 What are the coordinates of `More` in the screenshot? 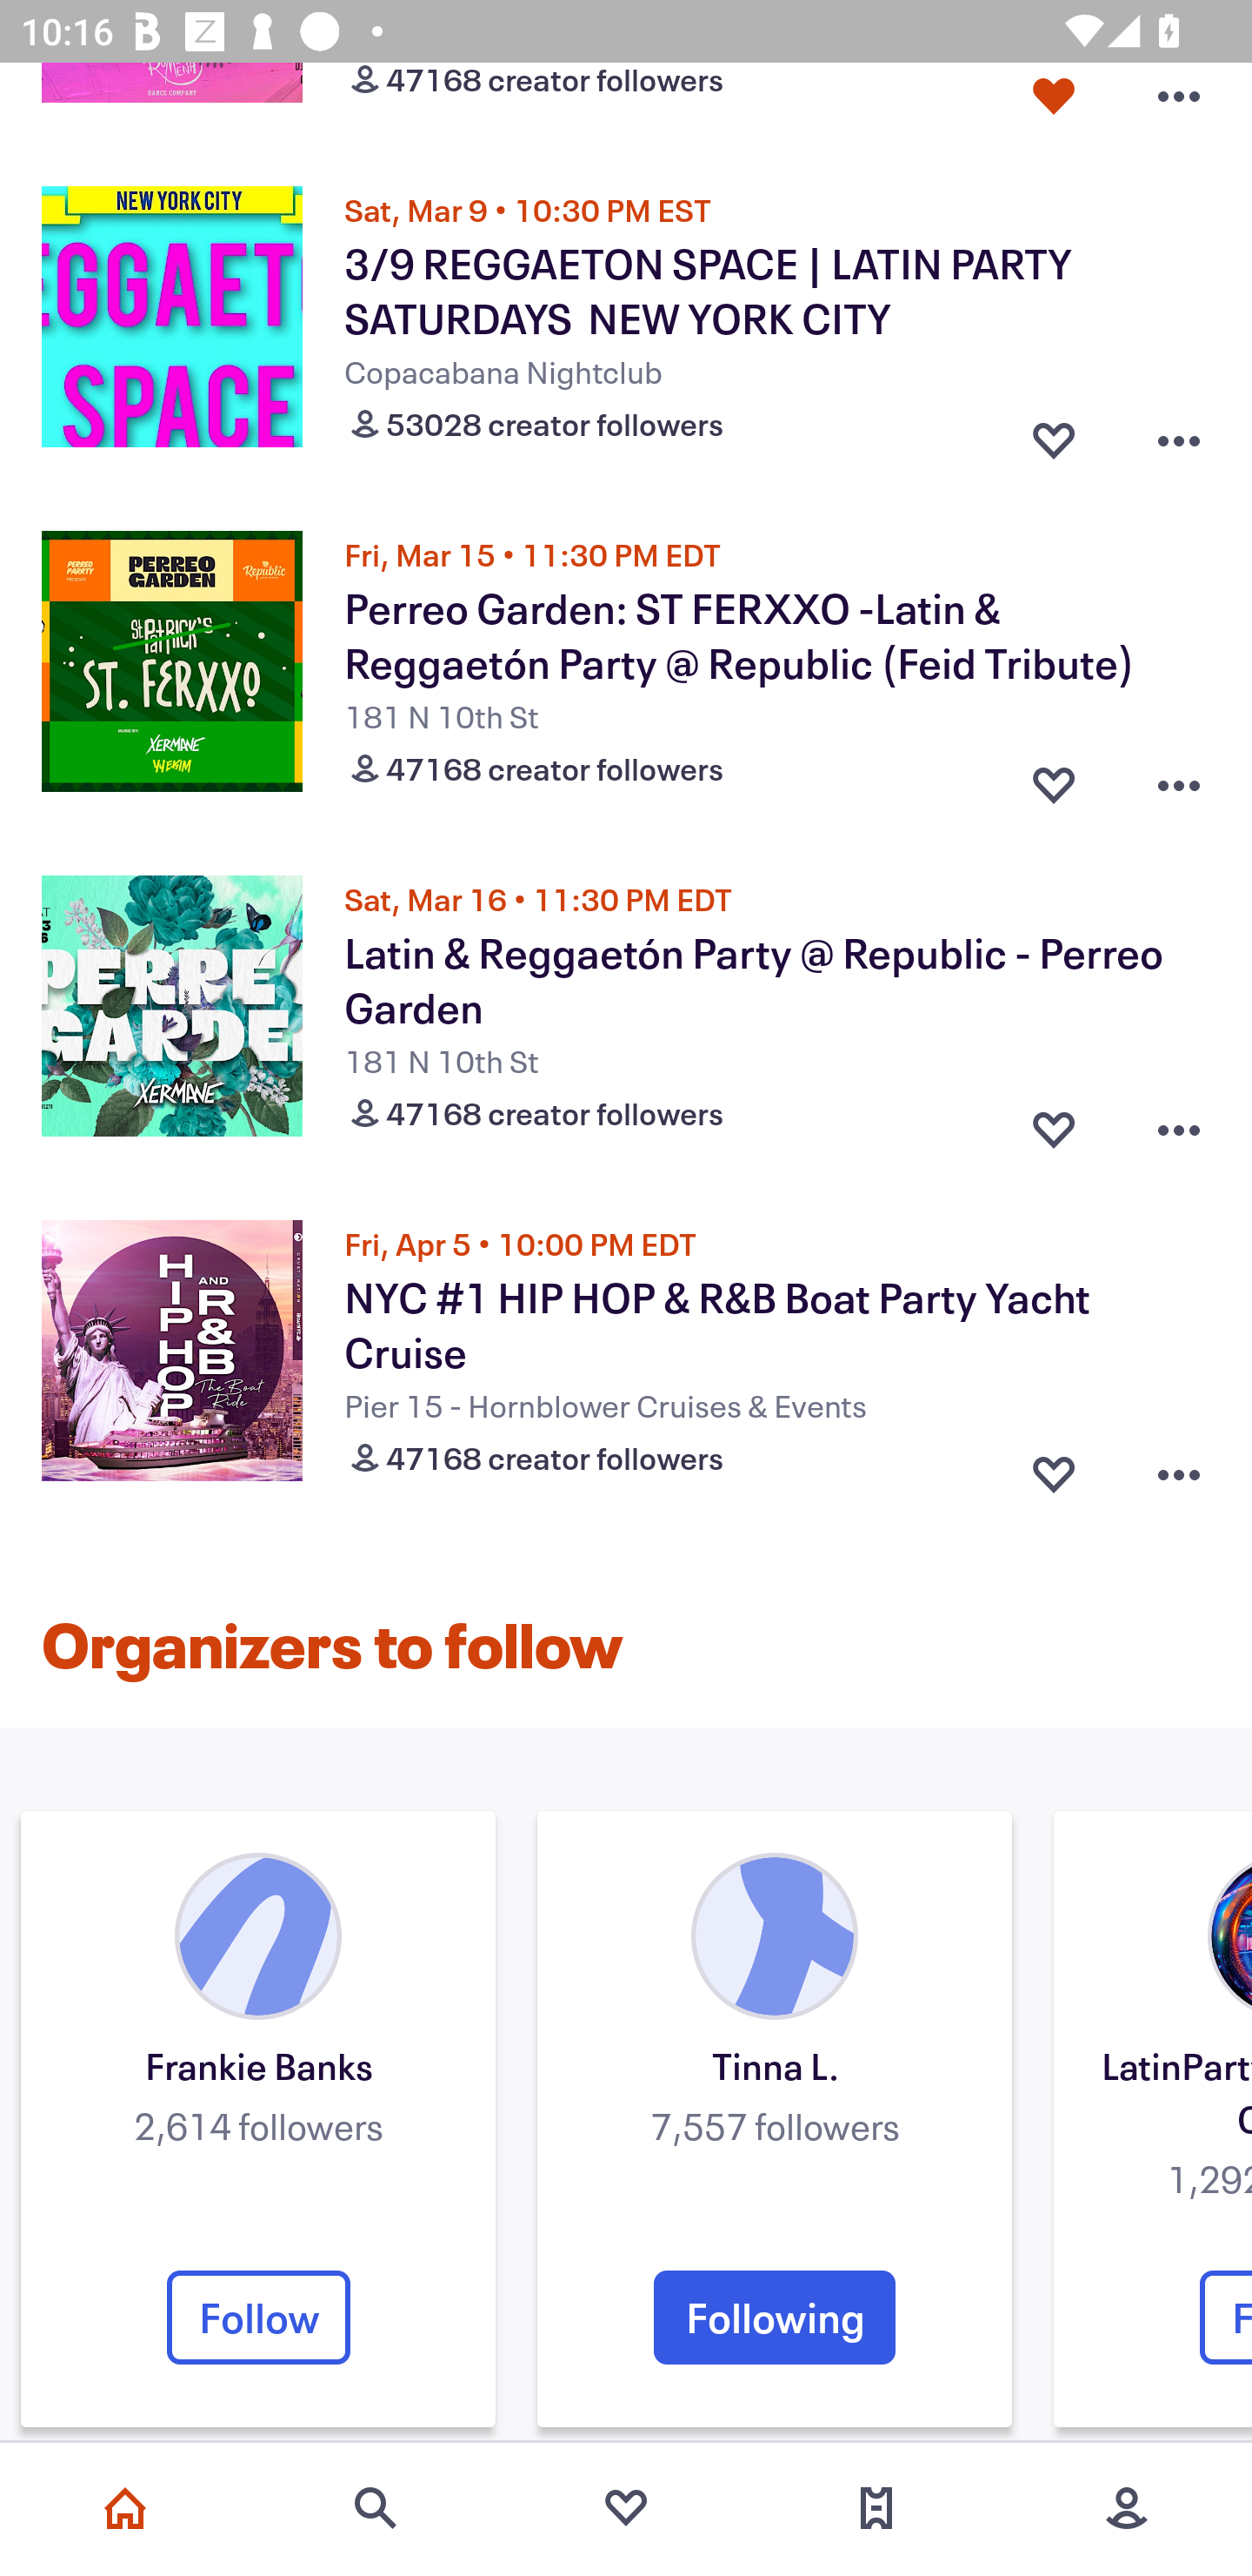 It's located at (1127, 2508).